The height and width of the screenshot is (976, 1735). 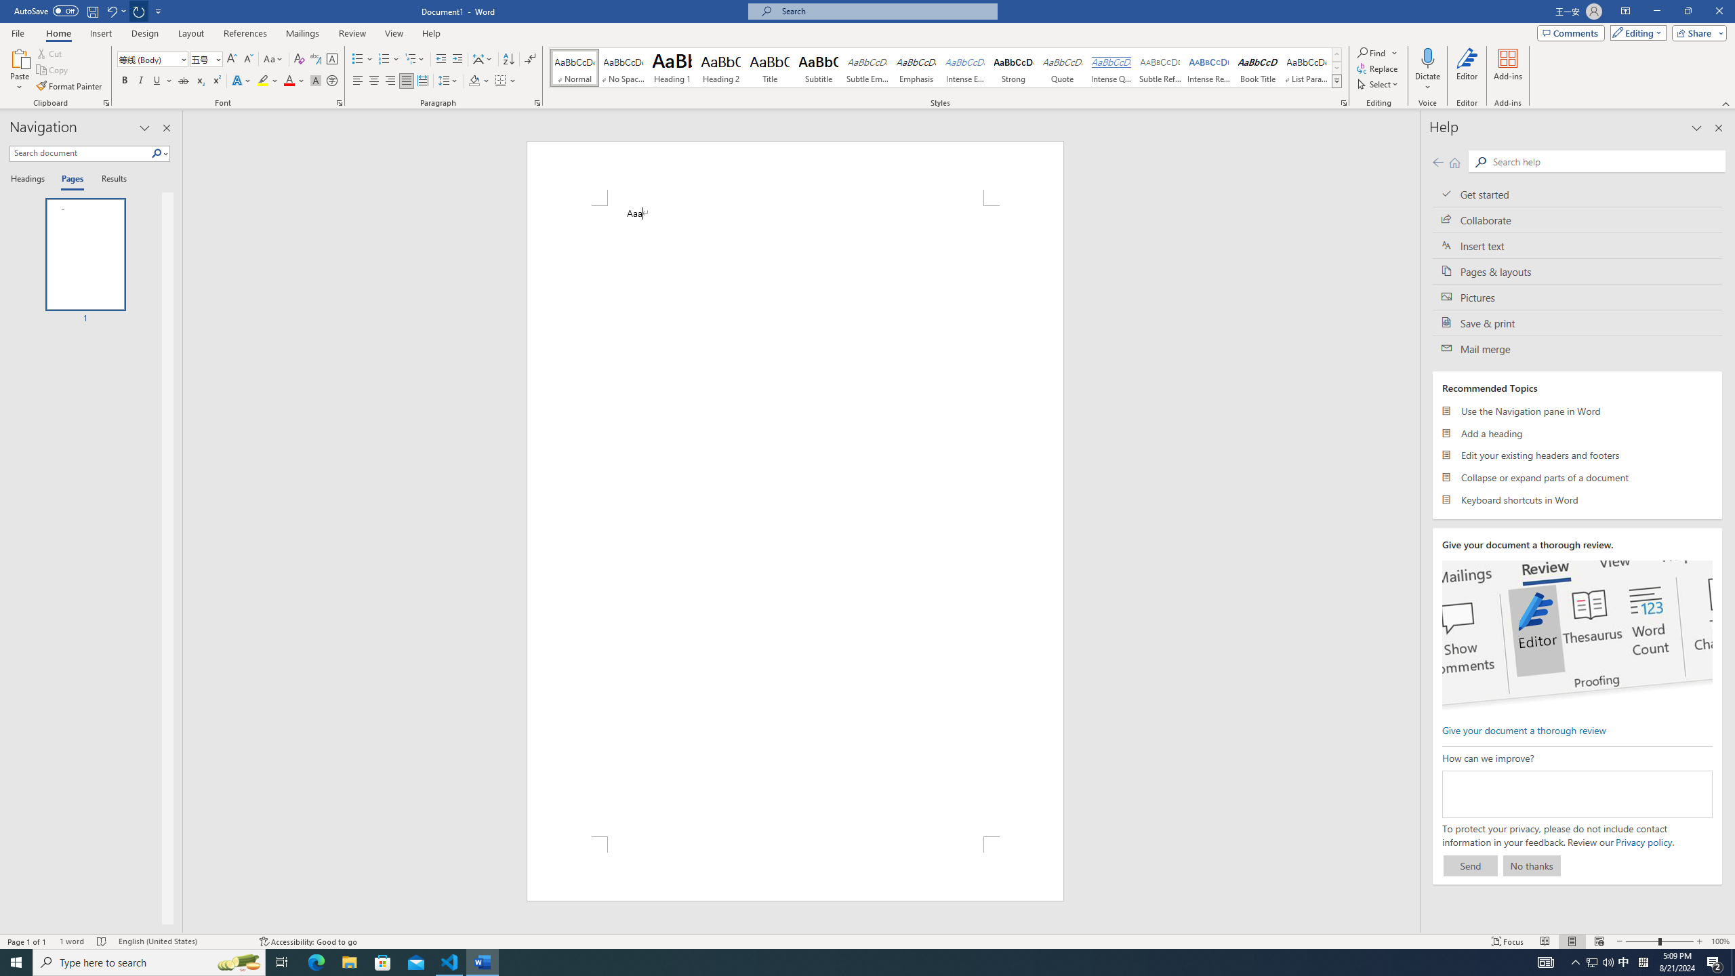 I want to click on Find, so click(x=1377, y=53).